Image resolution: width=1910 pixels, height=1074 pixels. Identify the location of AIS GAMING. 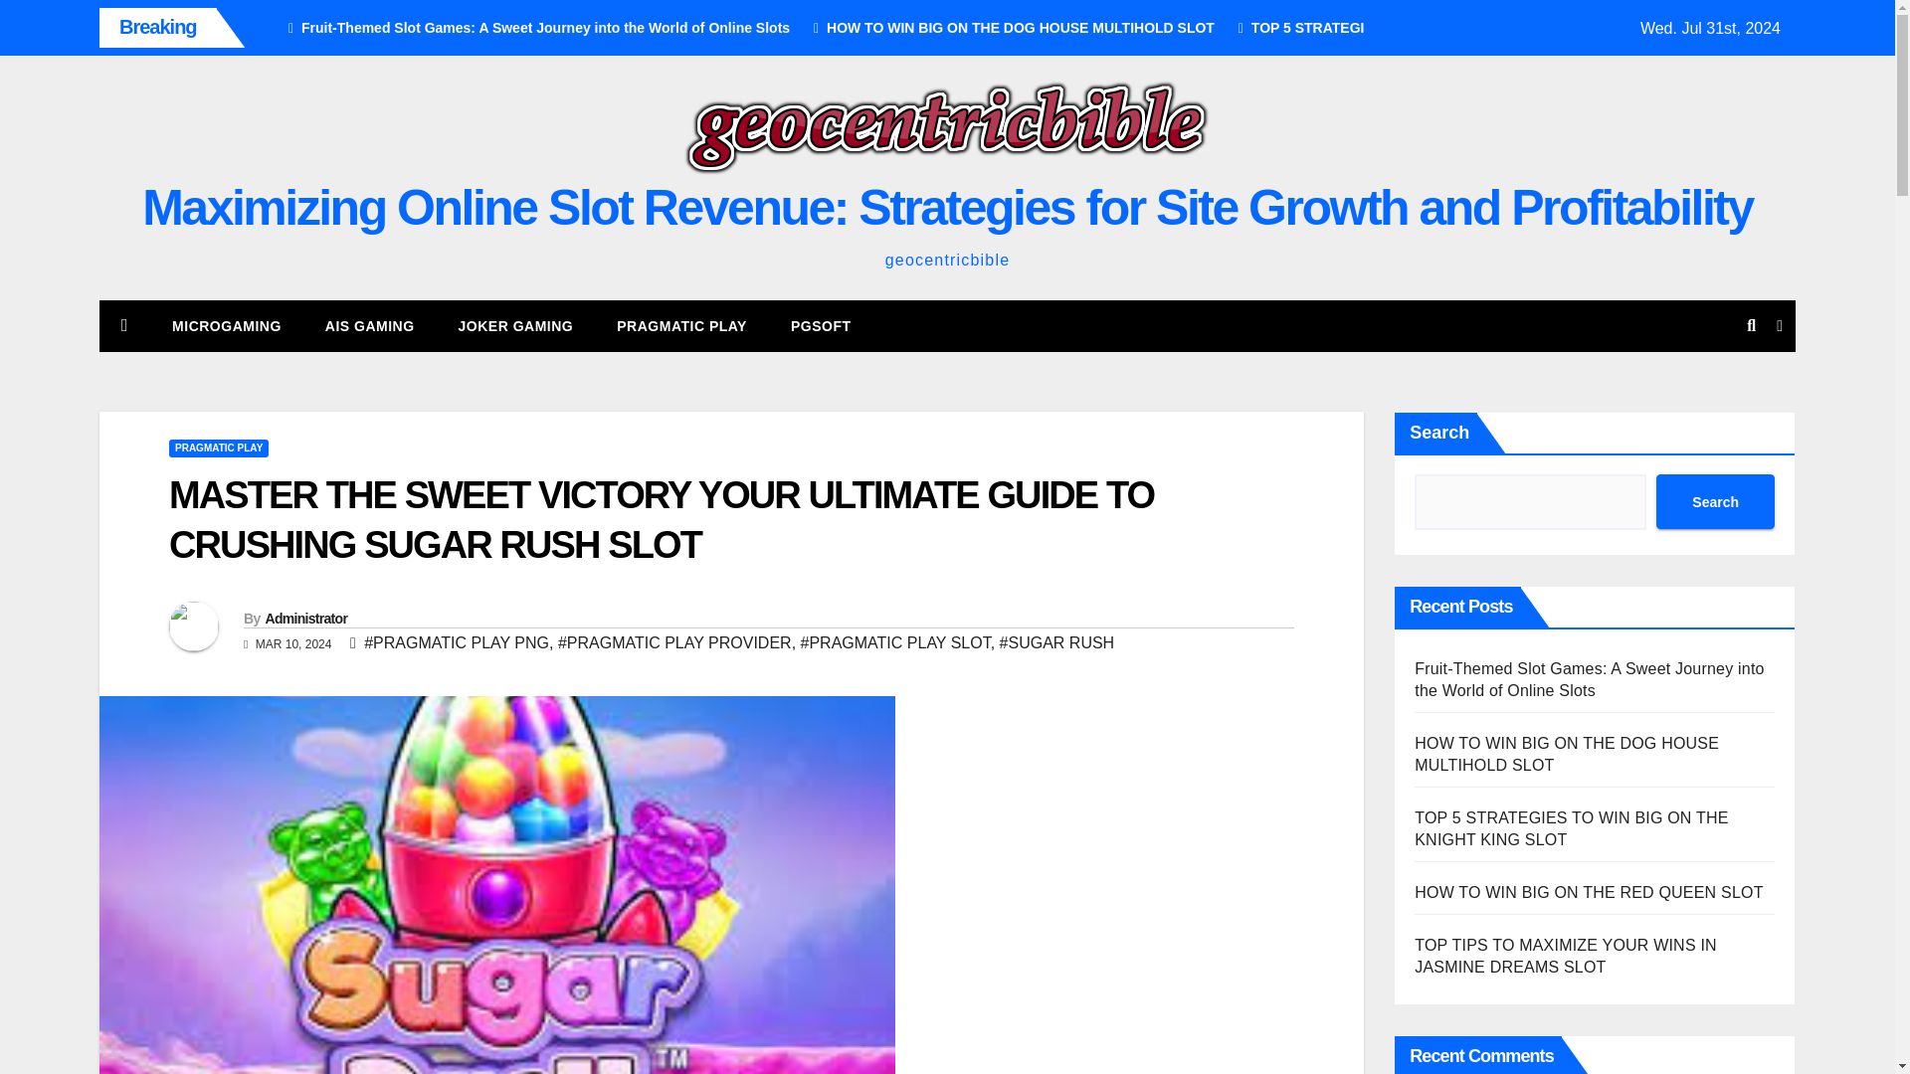
(370, 326).